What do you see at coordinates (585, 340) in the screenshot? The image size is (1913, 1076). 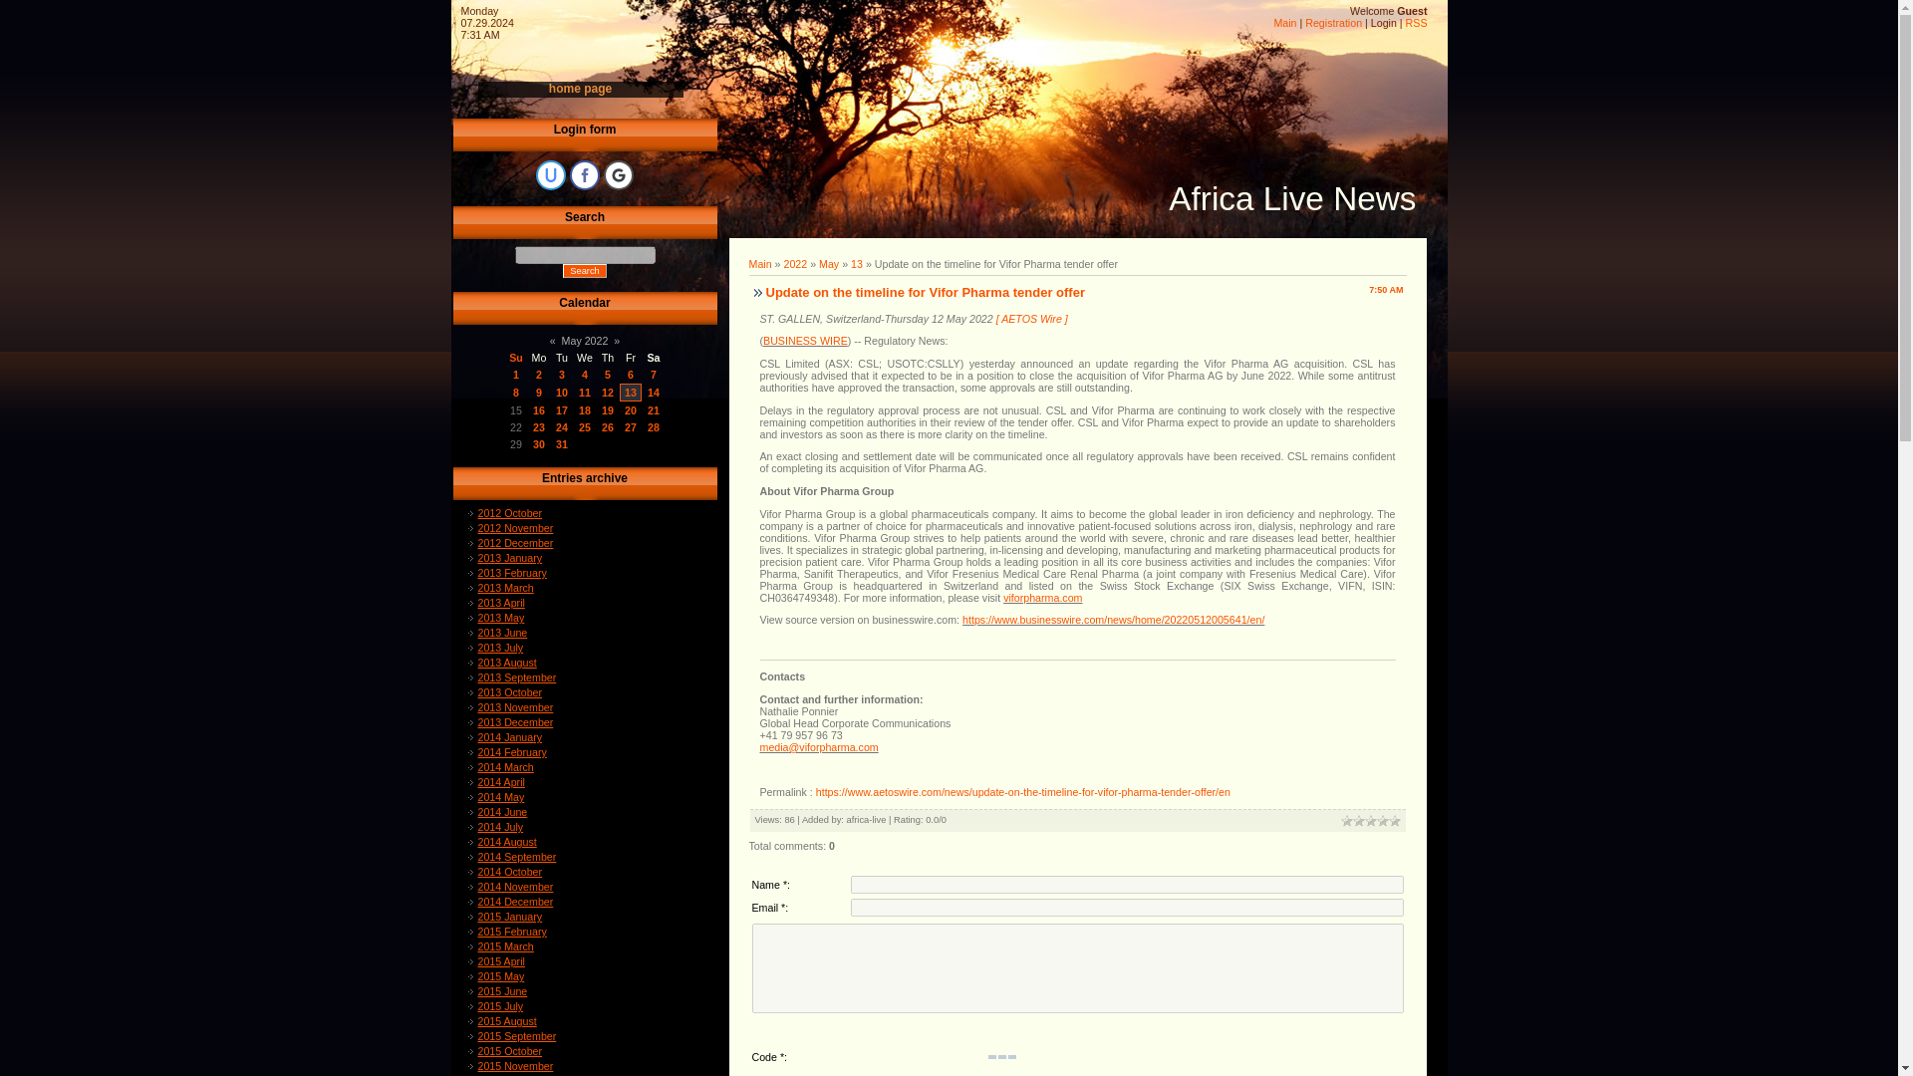 I see `May 2022` at bounding box center [585, 340].